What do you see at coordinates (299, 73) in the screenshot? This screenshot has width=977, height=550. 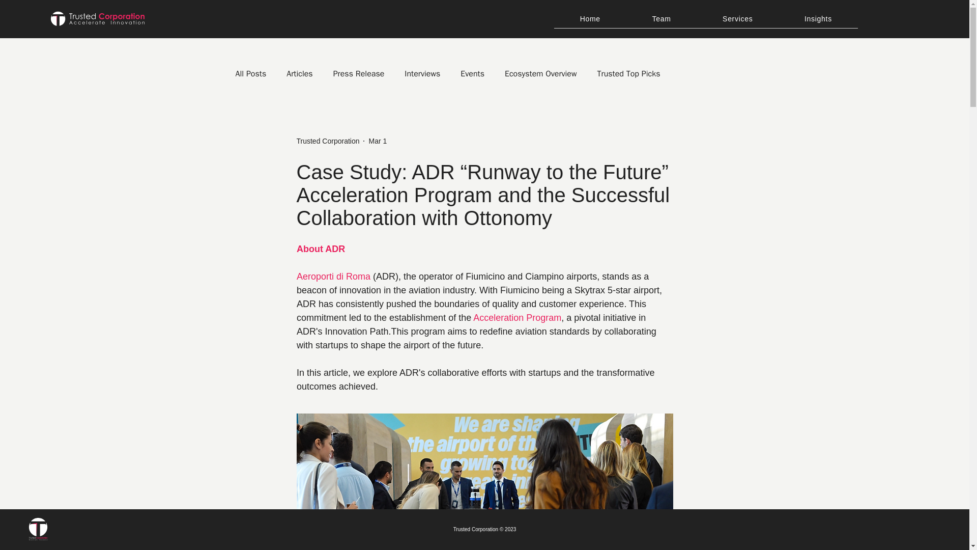 I see `Articles` at bounding box center [299, 73].